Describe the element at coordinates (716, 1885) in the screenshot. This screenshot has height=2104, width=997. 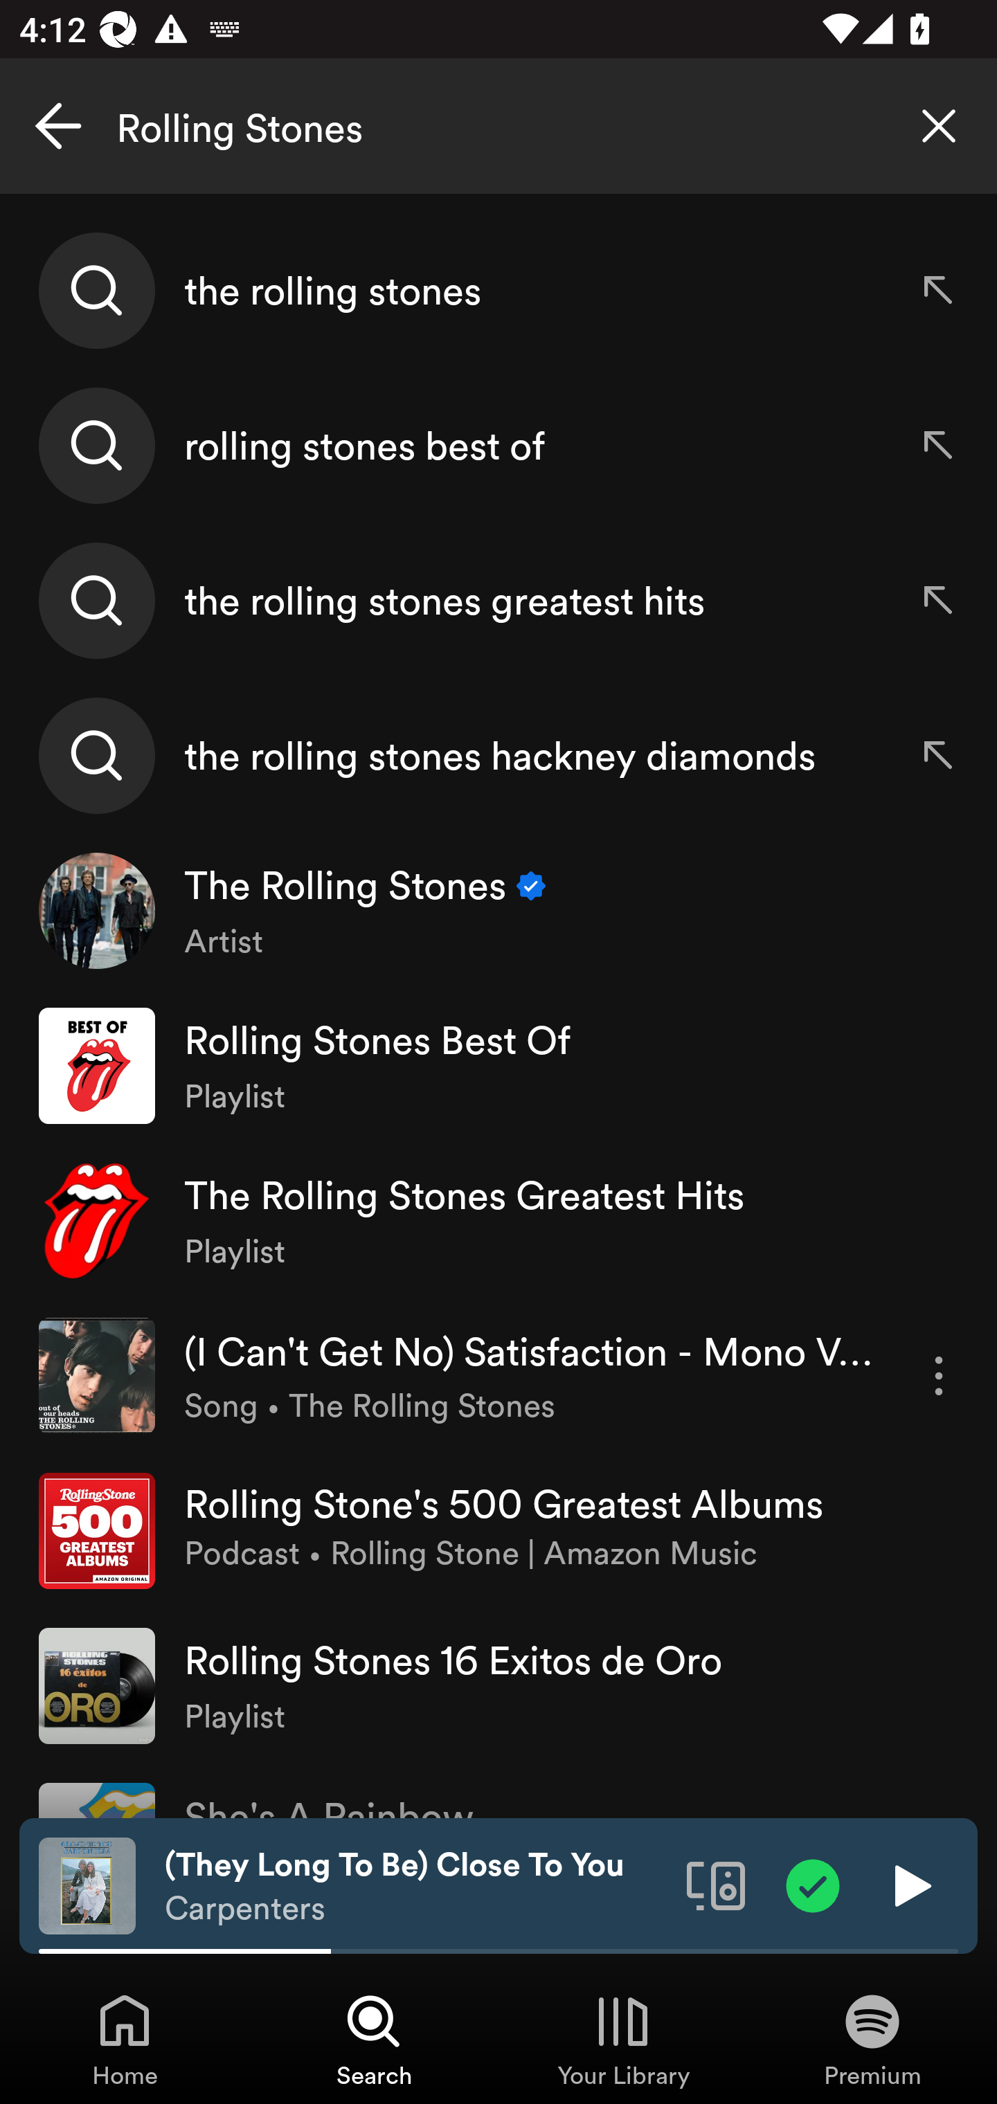
I see `Connect to a device. Opens the devices menu` at that location.